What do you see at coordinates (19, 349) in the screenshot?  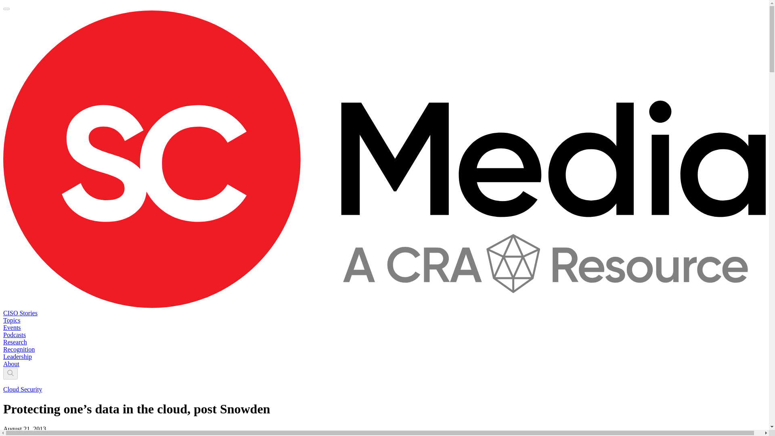 I see `Recognition` at bounding box center [19, 349].